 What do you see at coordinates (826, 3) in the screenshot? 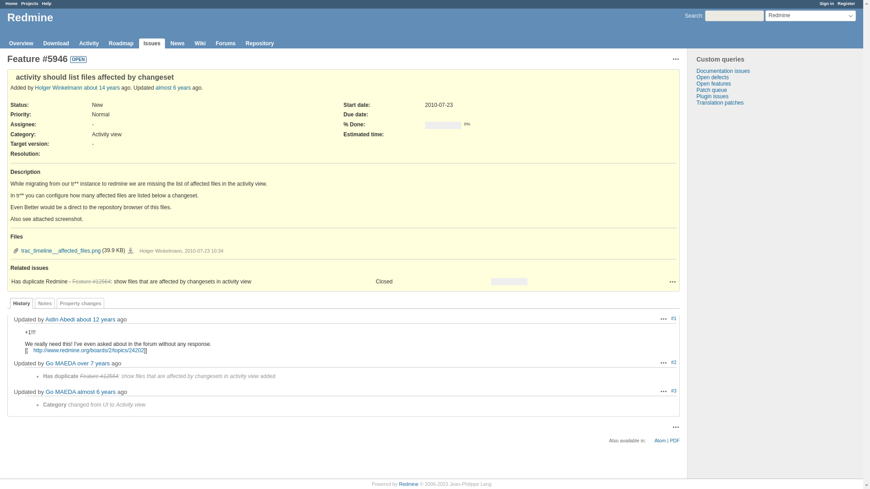
I see `Sign in` at bounding box center [826, 3].